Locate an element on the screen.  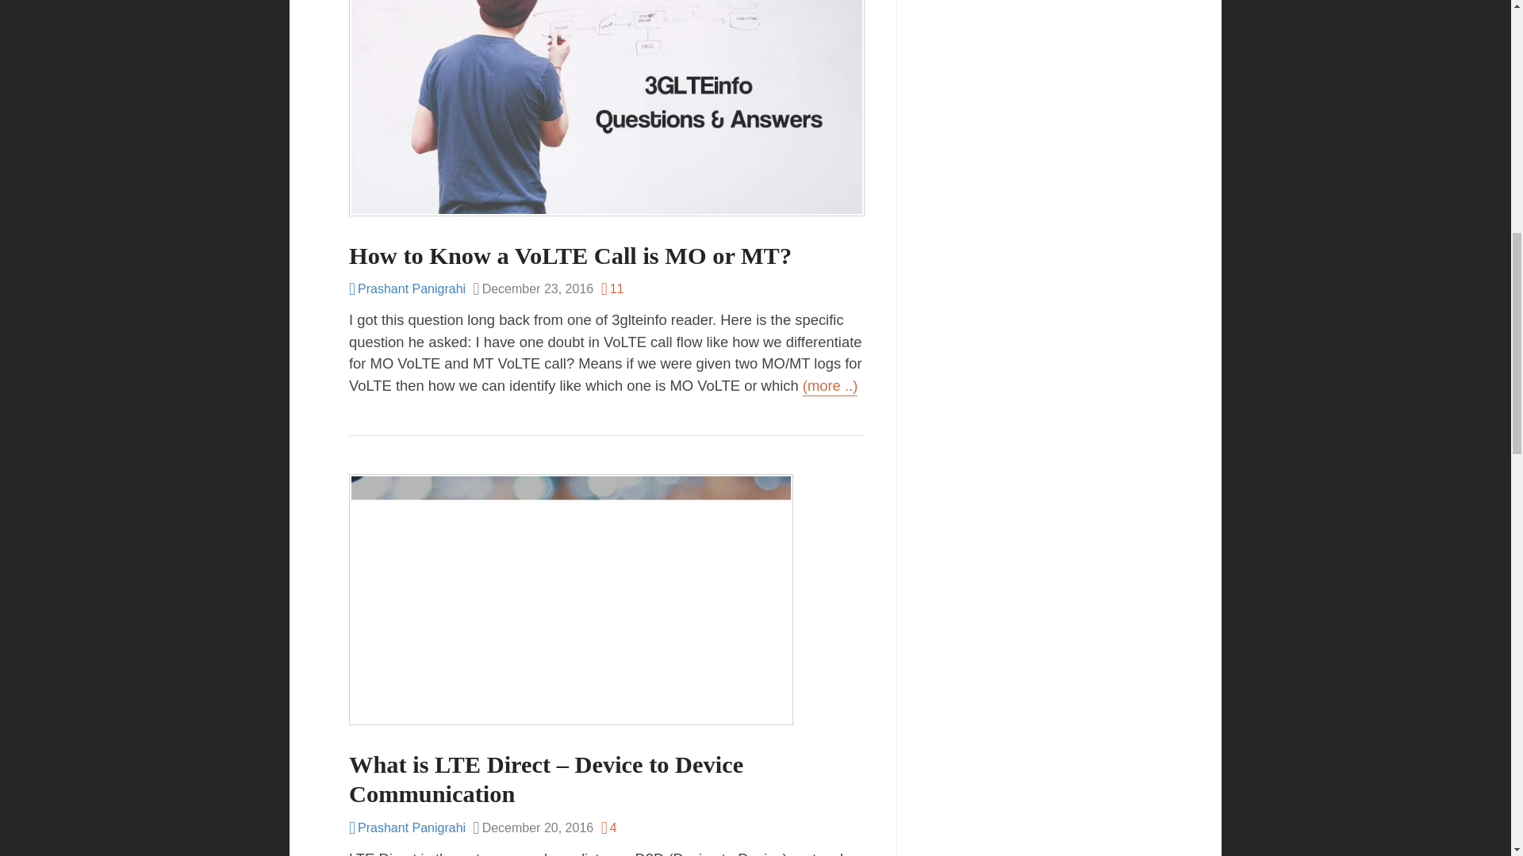
11 is located at coordinates (612, 290).